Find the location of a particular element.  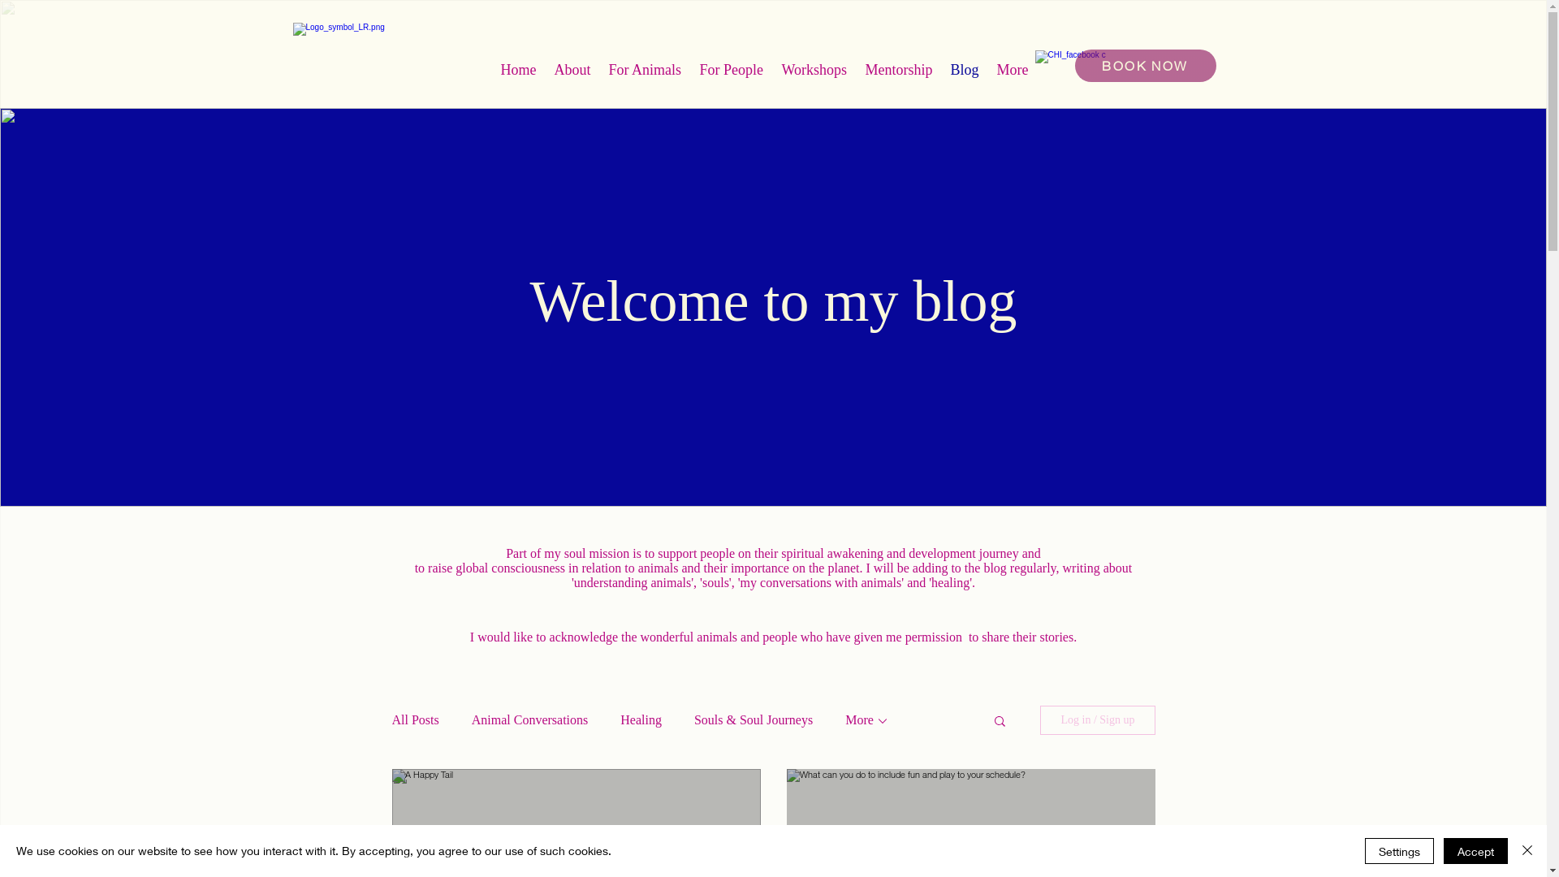

All Posts is located at coordinates (415, 720).